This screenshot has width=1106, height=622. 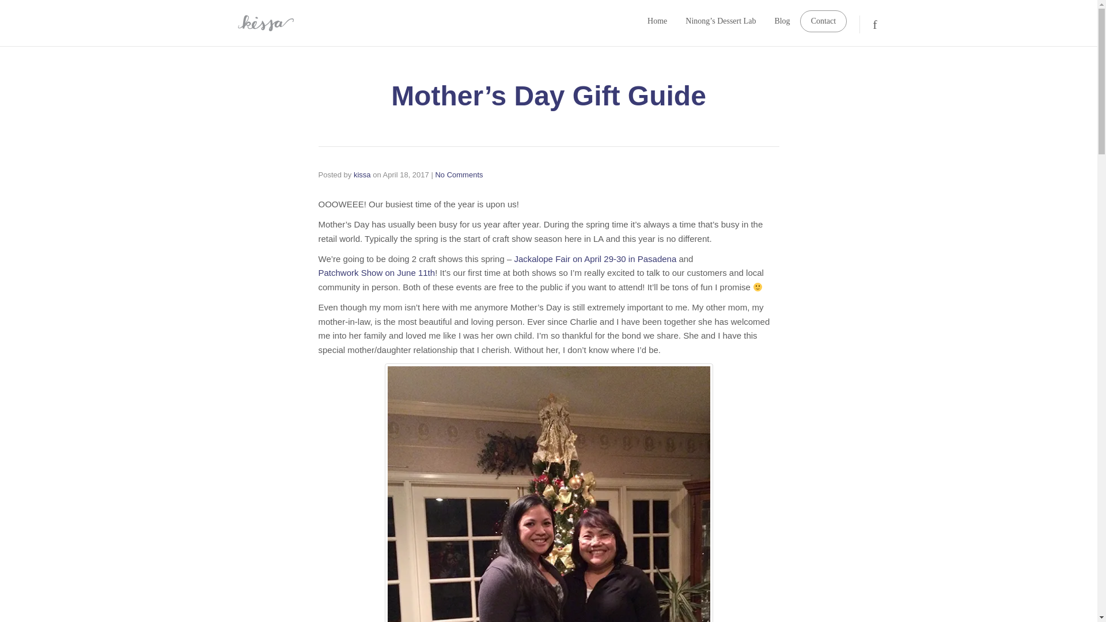 What do you see at coordinates (823, 21) in the screenshot?
I see `Contact` at bounding box center [823, 21].